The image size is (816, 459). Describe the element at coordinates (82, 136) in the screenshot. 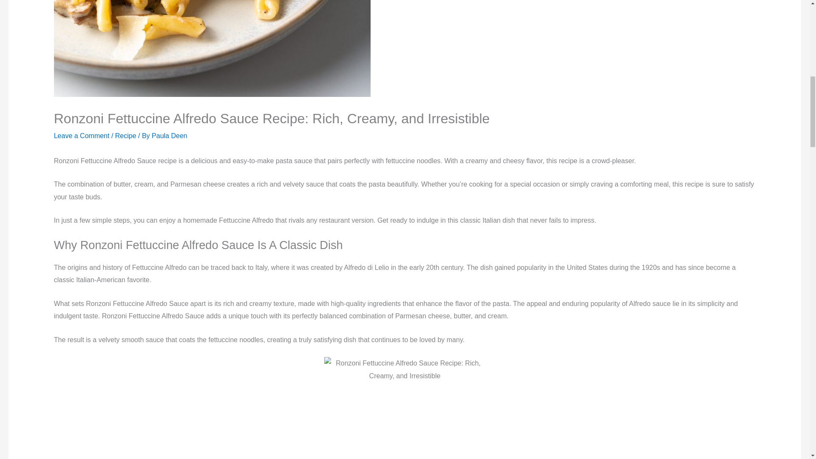

I see `Leave a Comment` at that location.